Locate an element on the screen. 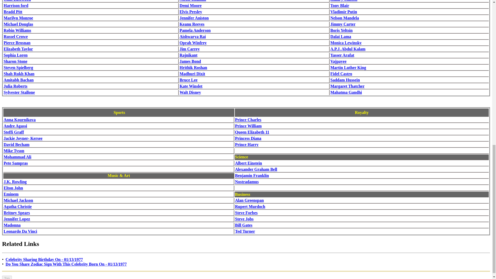  Clint Eastwood is located at coordinates (17, 1).